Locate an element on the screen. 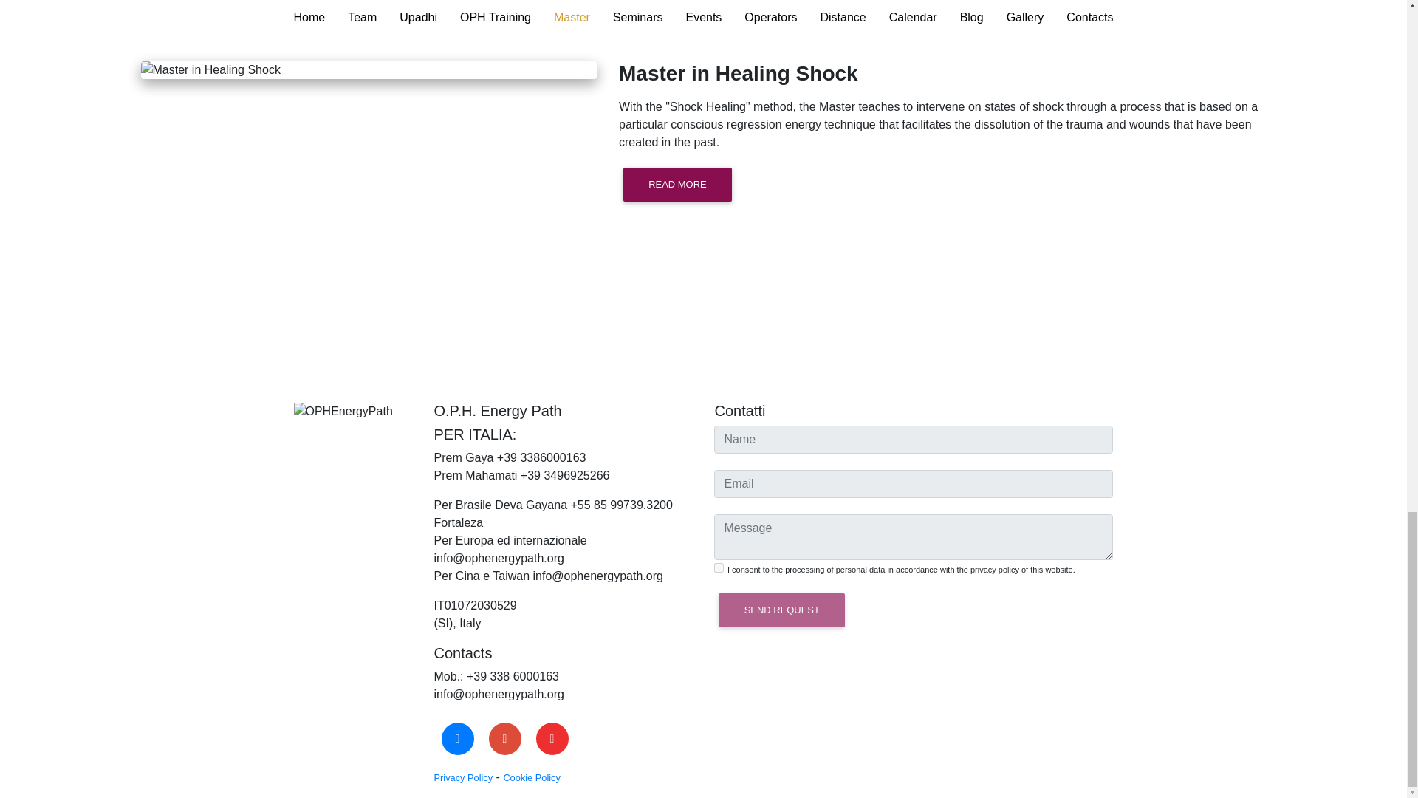  Privacy Policy is located at coordinates (464, 777).